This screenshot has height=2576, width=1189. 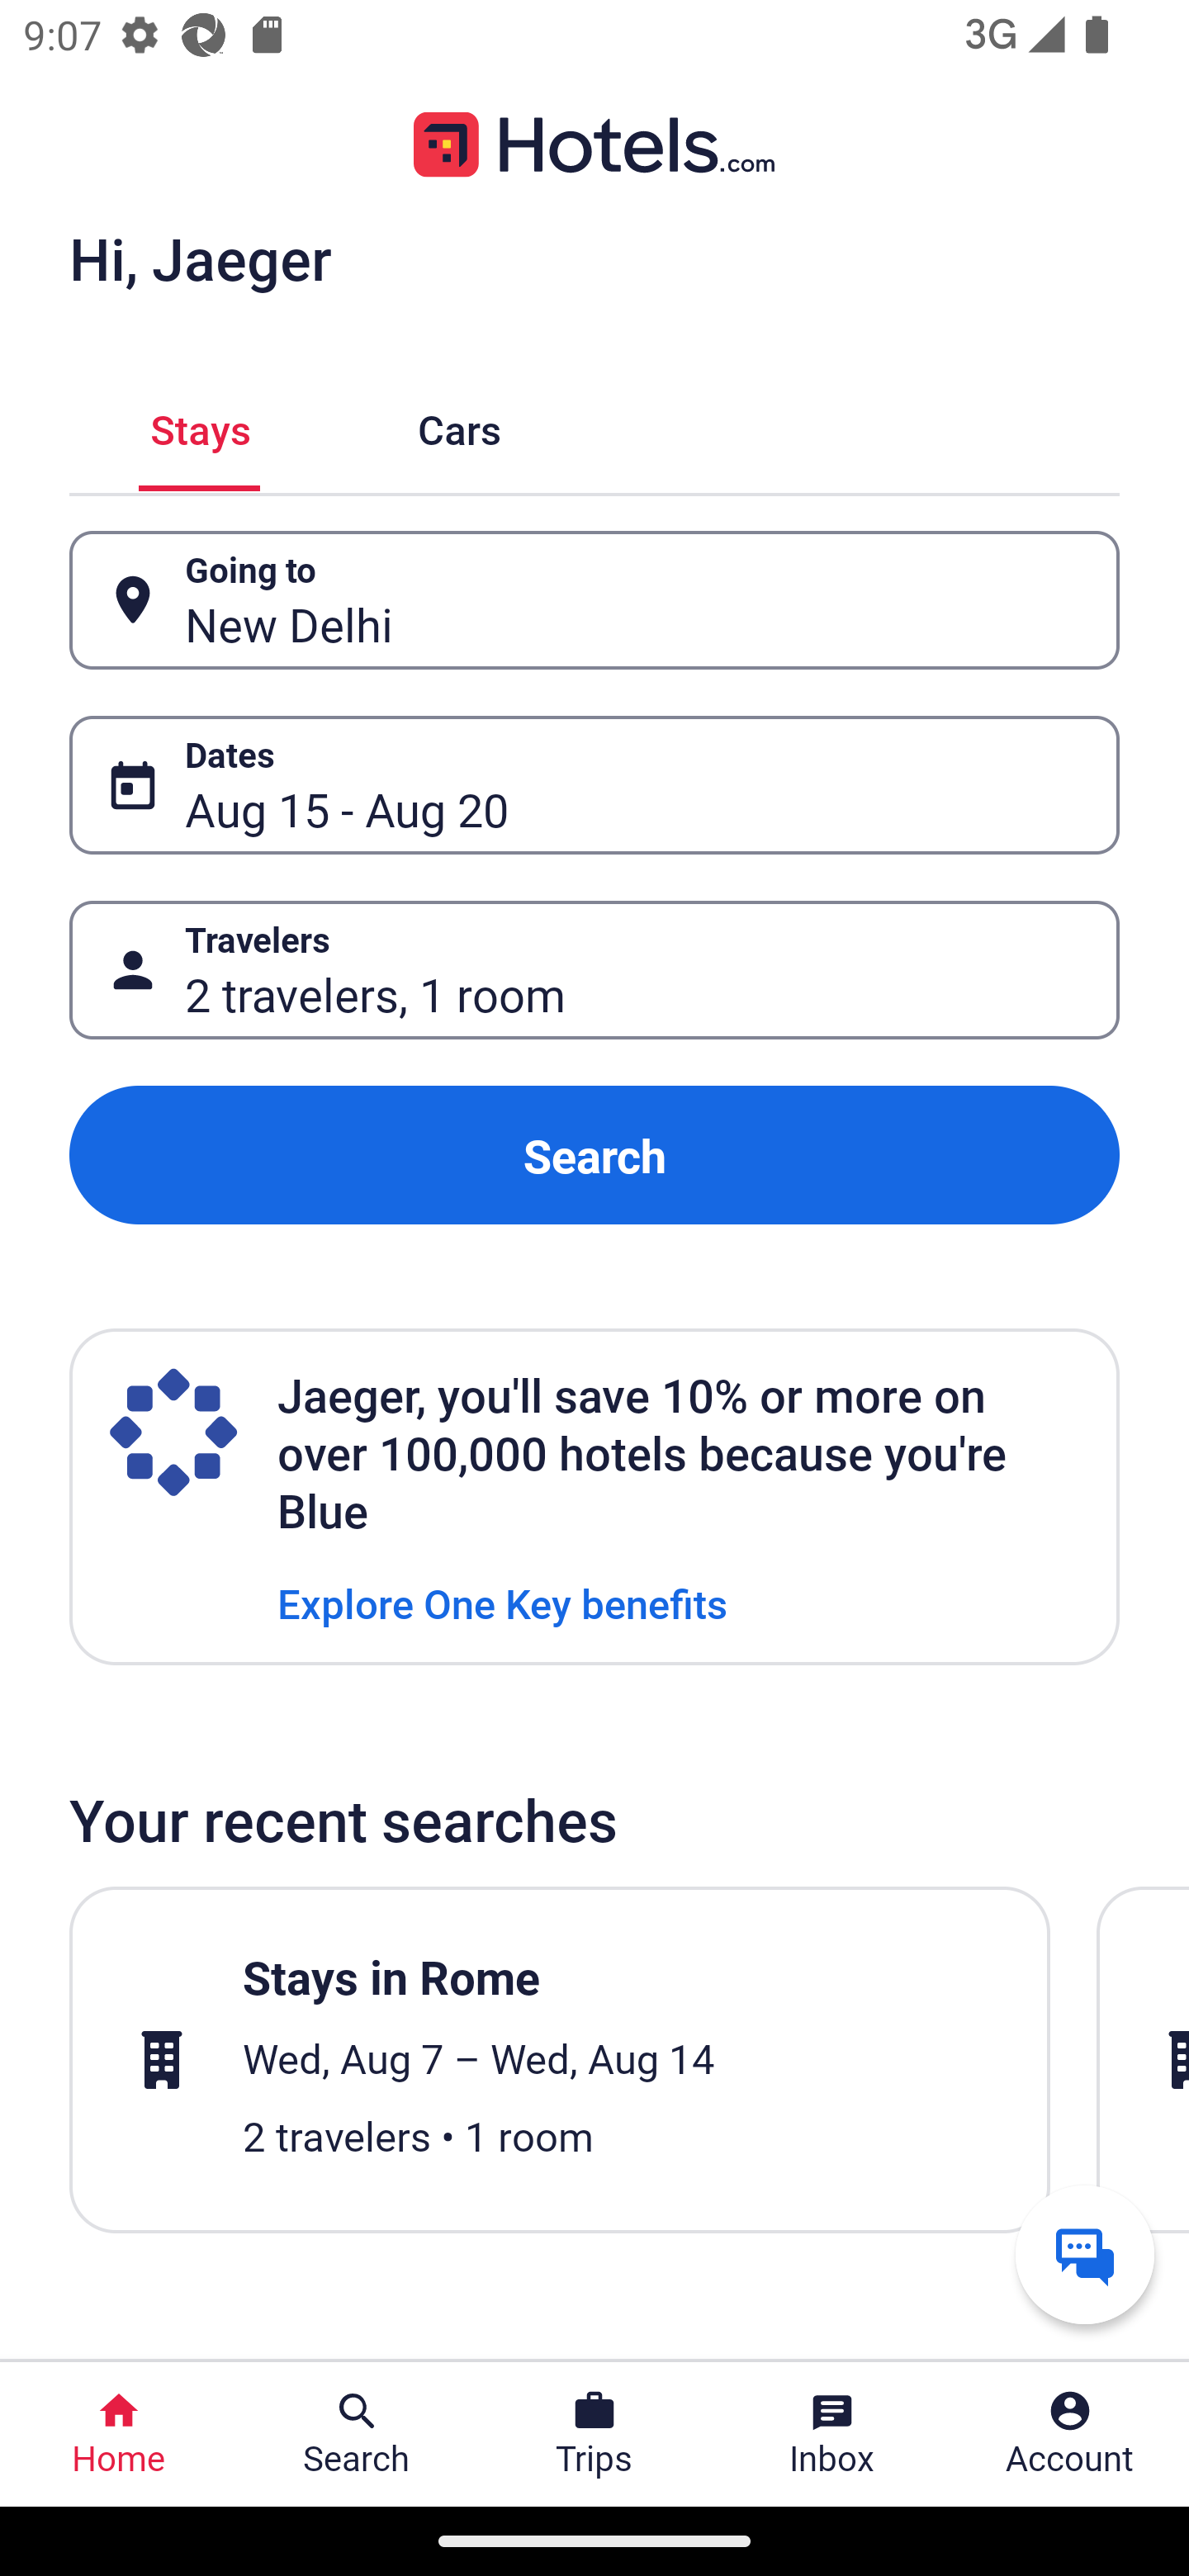 I want to click on Cars, so click(x=459, y=426).